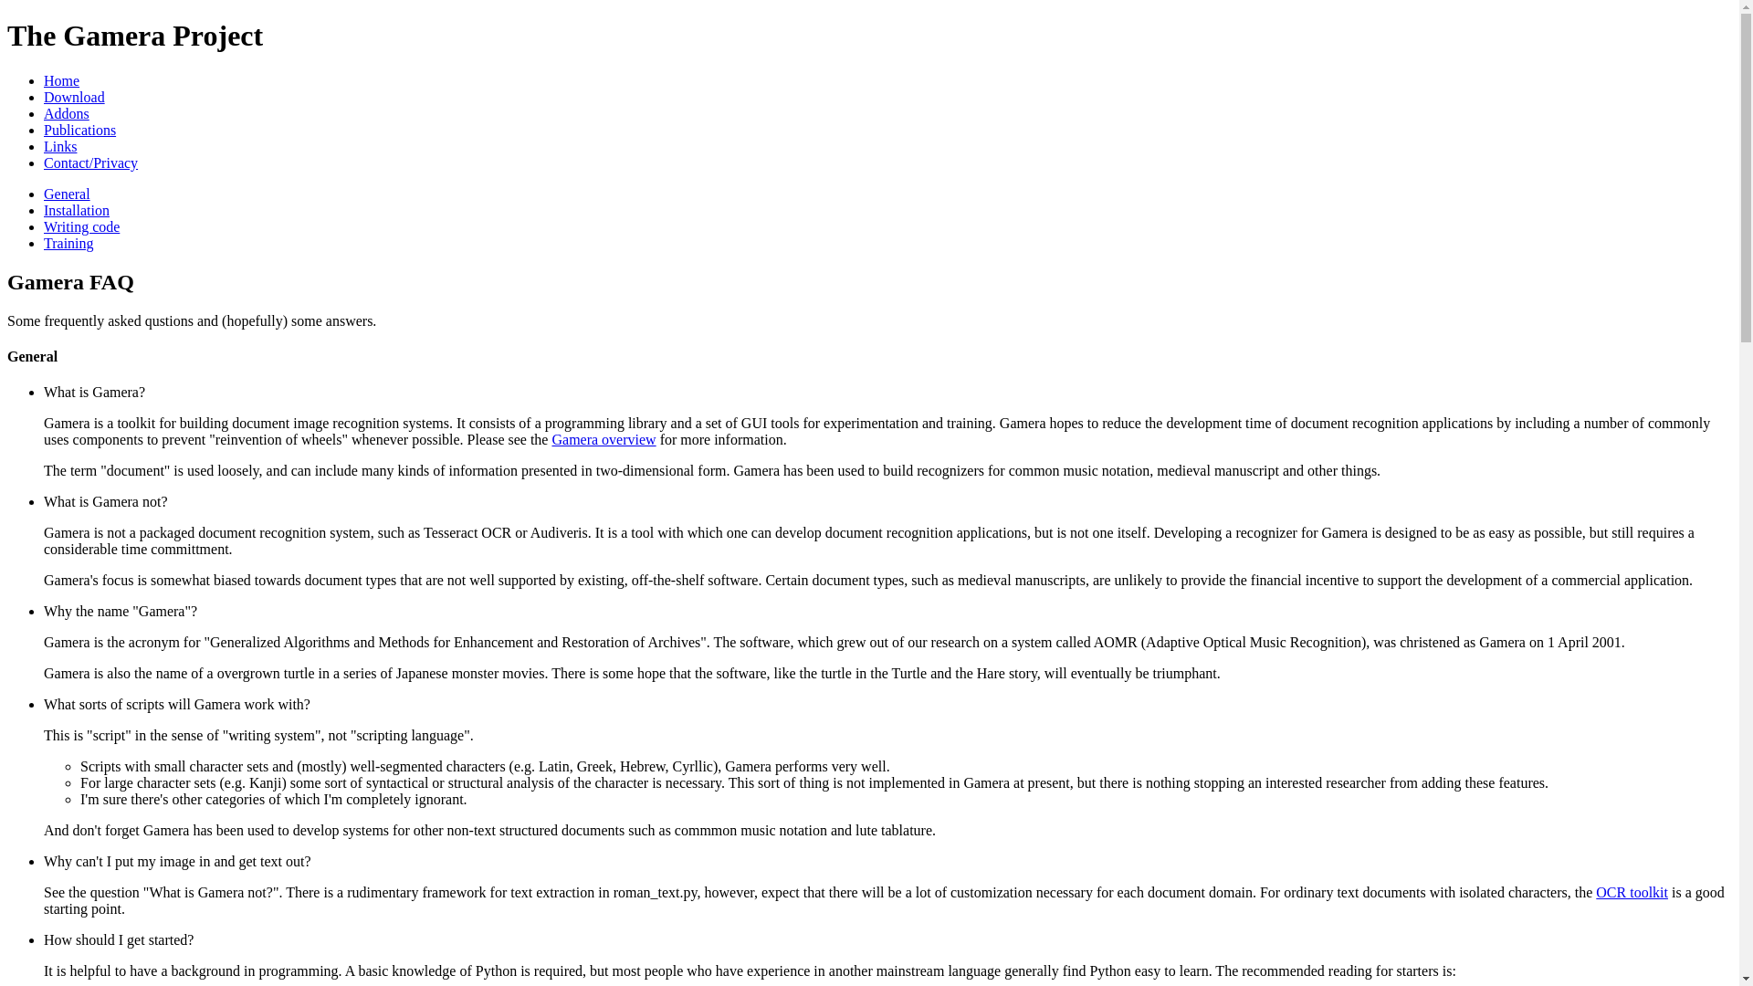 The height and width of the screenshot is (986, 1753). What do you see at coordinates (604, 440) in the screenshot?
I see `Gamera overview` at bounding box center [604, 440].